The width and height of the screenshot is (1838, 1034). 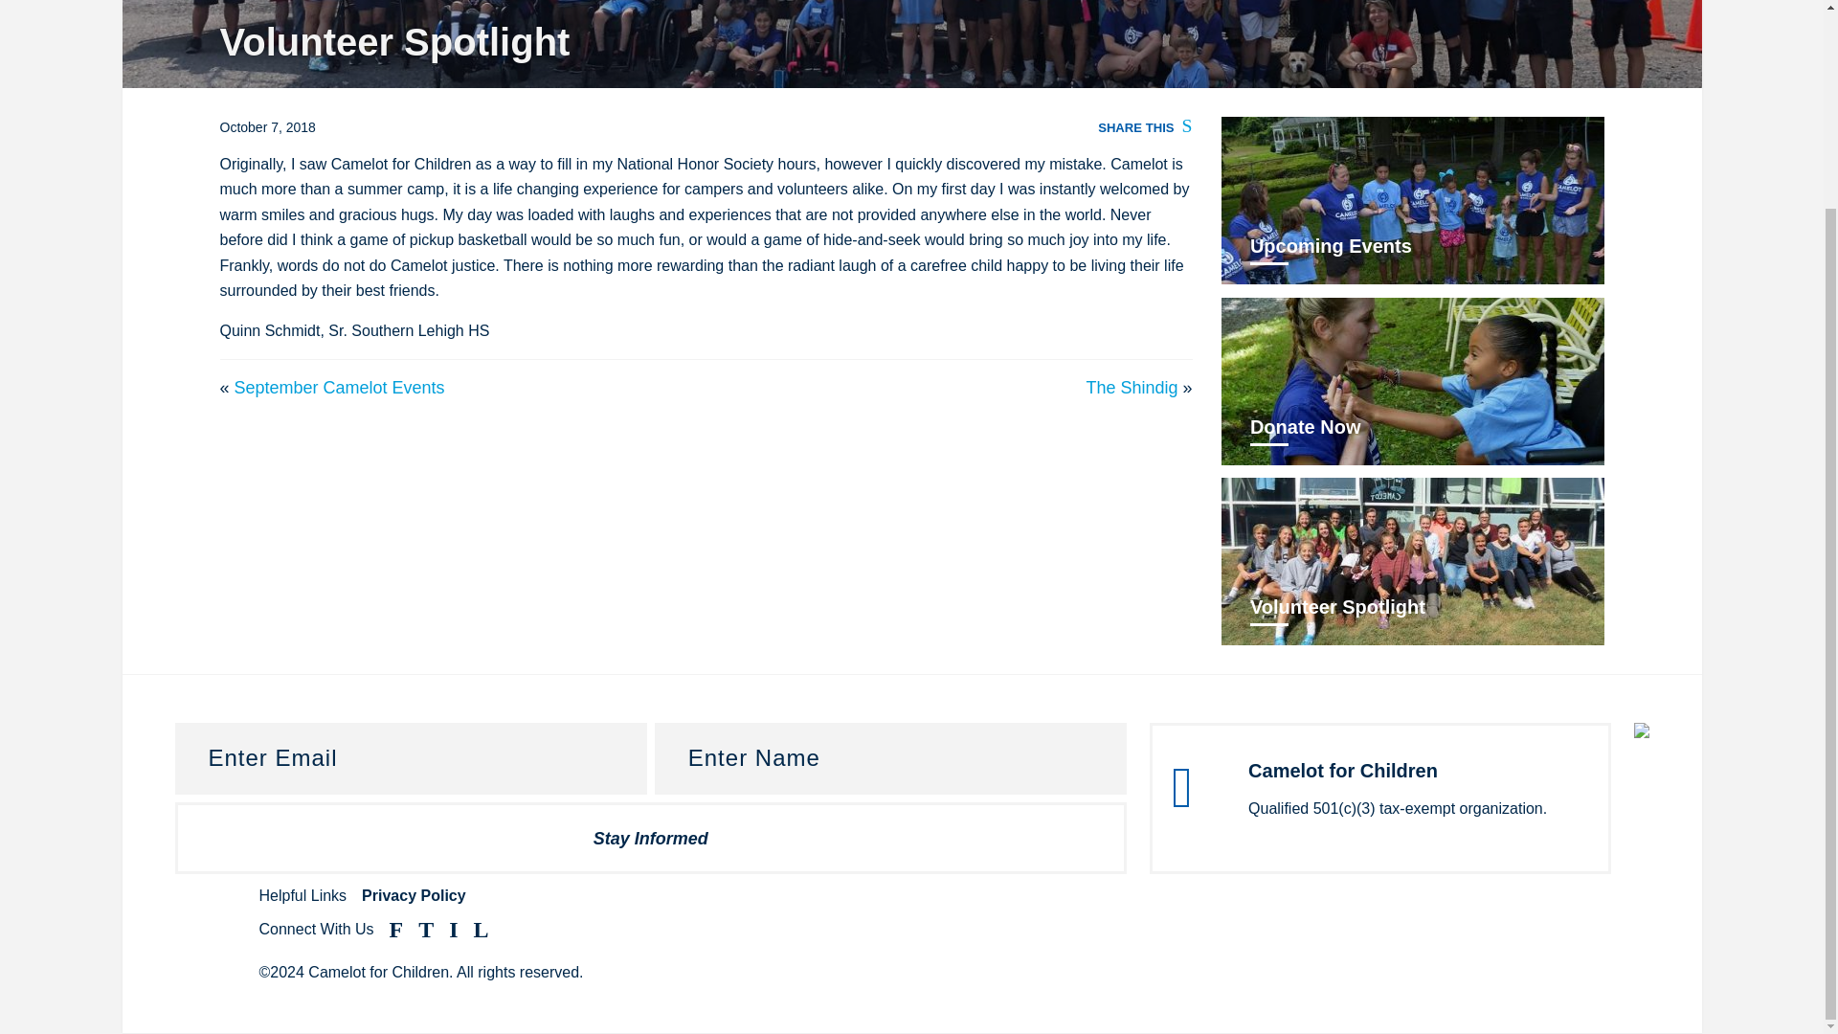 I want to click on September Camelot Events, so click(x=339, y=387).